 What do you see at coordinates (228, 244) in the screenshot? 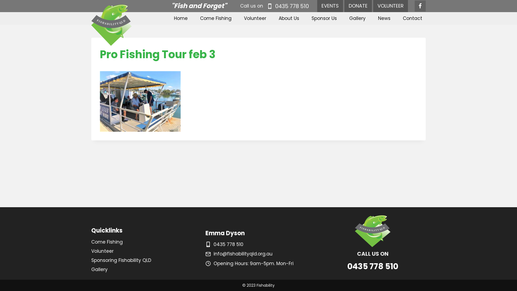
I see `0435 778 510` at bounding box center [228, 244].